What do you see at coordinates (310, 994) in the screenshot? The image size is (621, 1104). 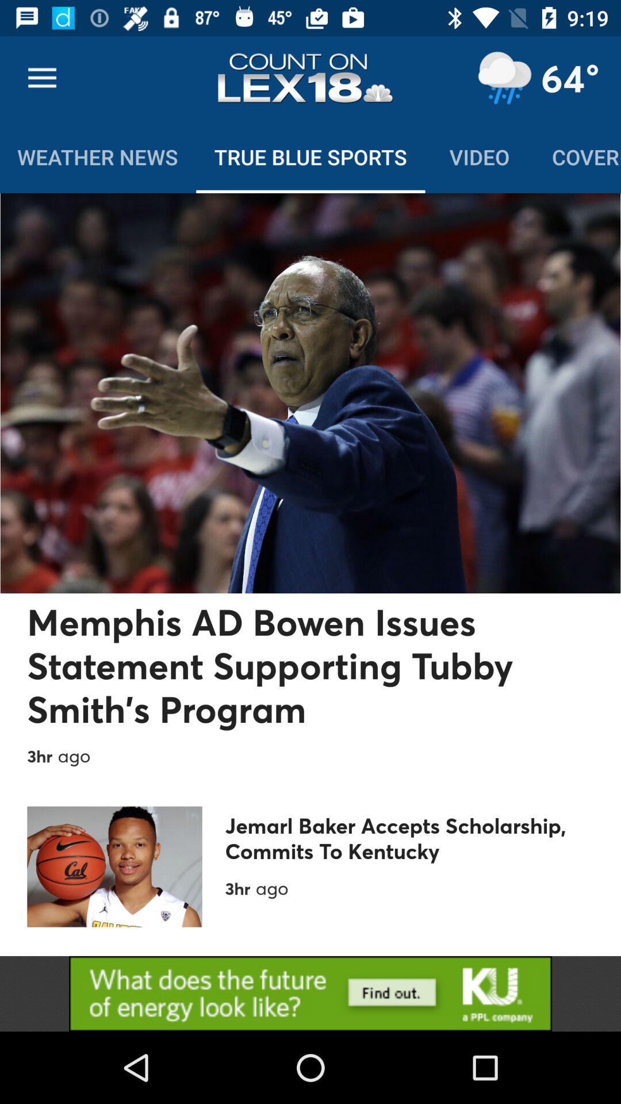 I see `advertisement display` at bounding box center [310, 994].